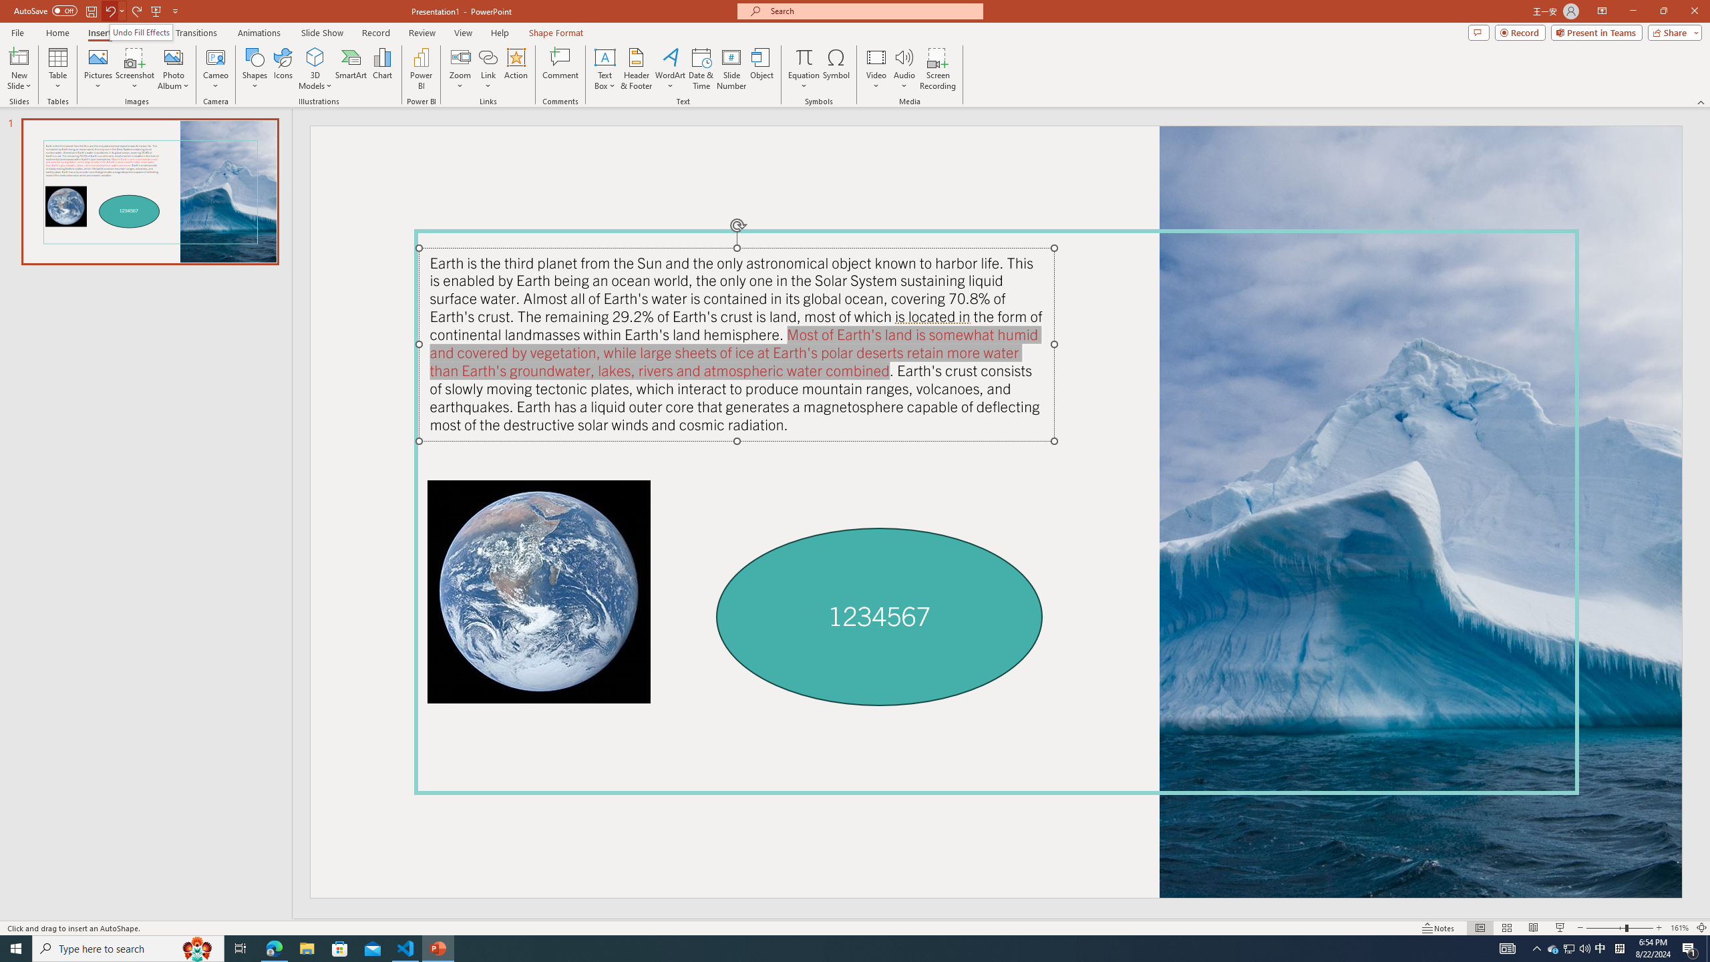 The height and width of the screenshot is (962, 1710). What do you see at coordinates (283, 69) in the screenshot?
I see `Icons` at bounding box center [283, 69].